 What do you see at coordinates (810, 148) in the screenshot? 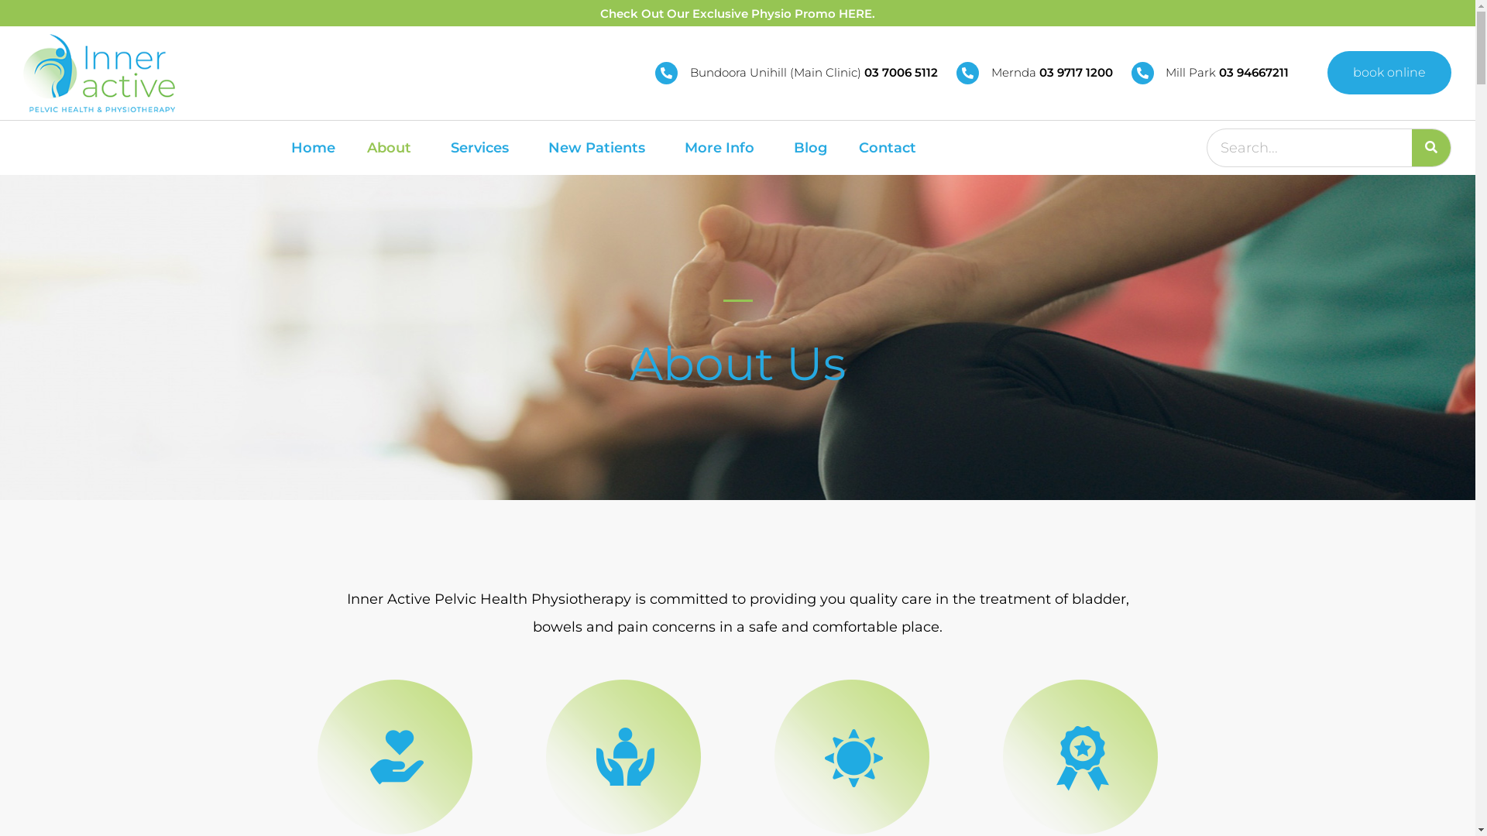
I see `Blog` at bounding box center [810, 148].